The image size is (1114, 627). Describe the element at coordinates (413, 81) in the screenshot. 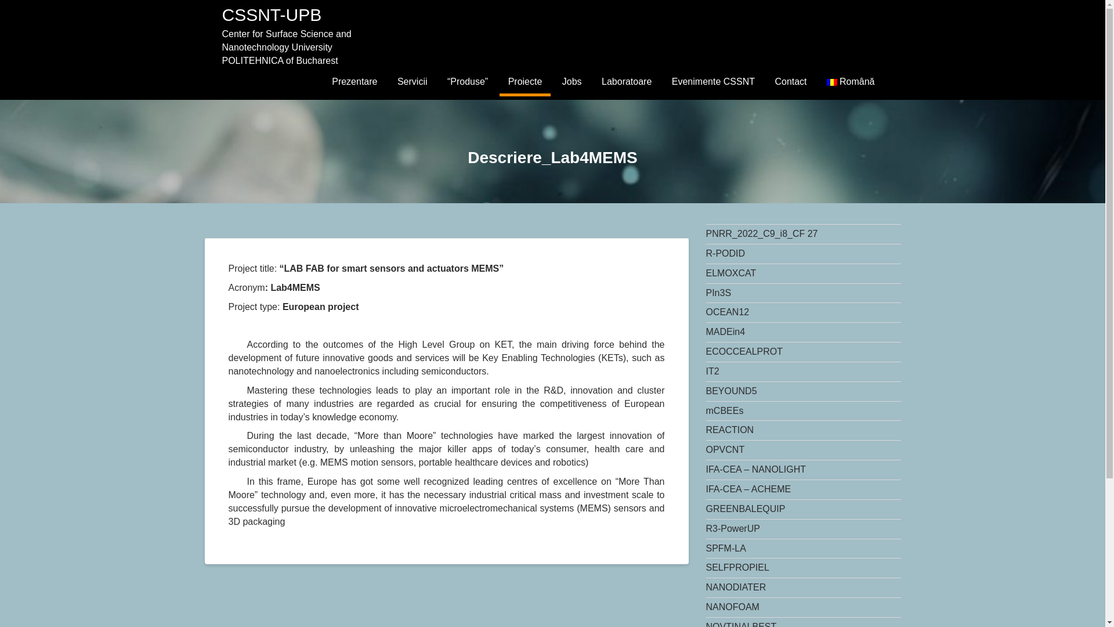

I see `Servicii` at that location.